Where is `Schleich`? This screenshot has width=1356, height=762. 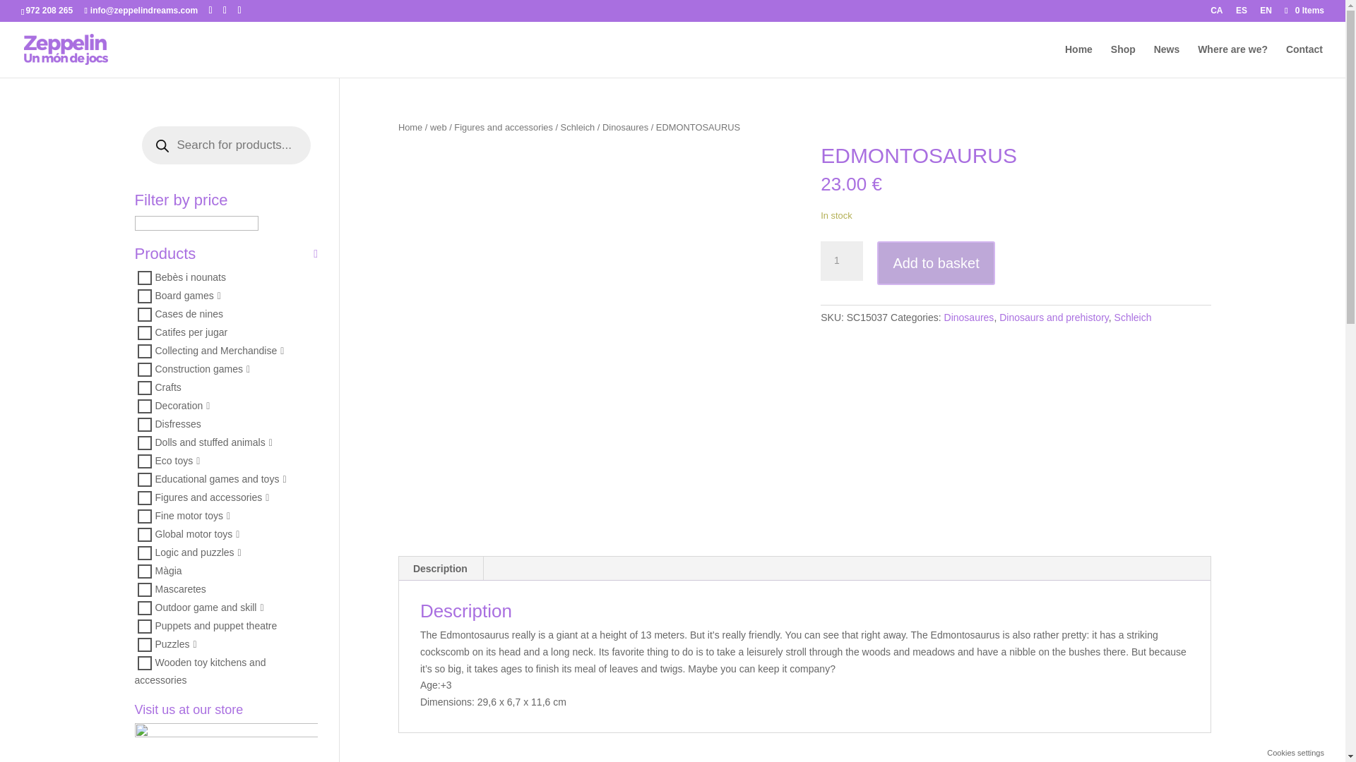
Schleich is located at coordinates (578, 127).